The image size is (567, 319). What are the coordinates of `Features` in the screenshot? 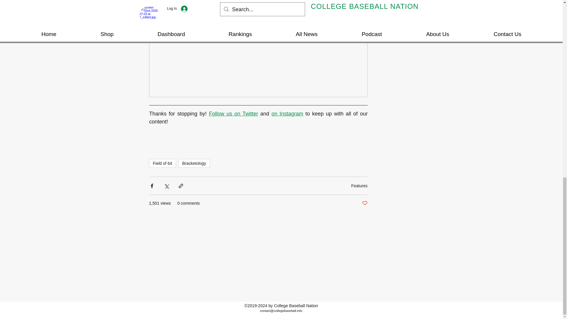 It's located at (359, 186).